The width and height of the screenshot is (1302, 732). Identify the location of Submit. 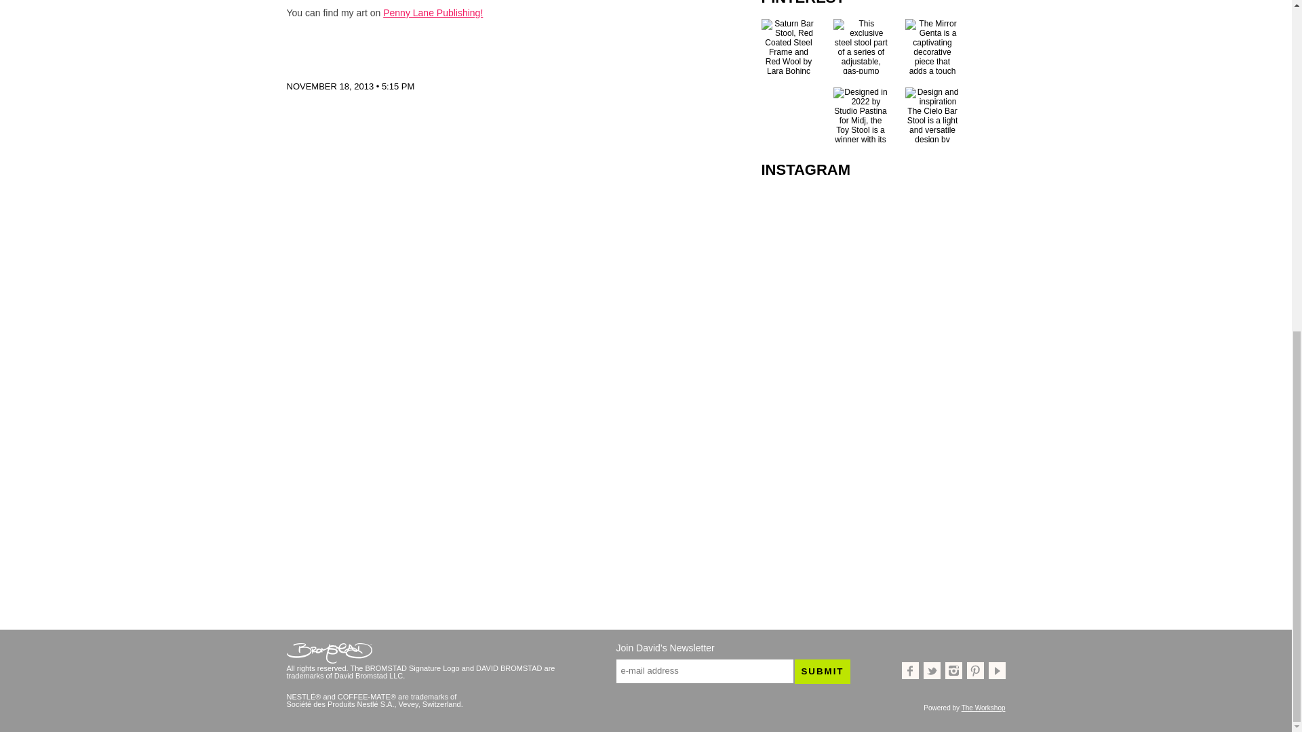
(822, 671).